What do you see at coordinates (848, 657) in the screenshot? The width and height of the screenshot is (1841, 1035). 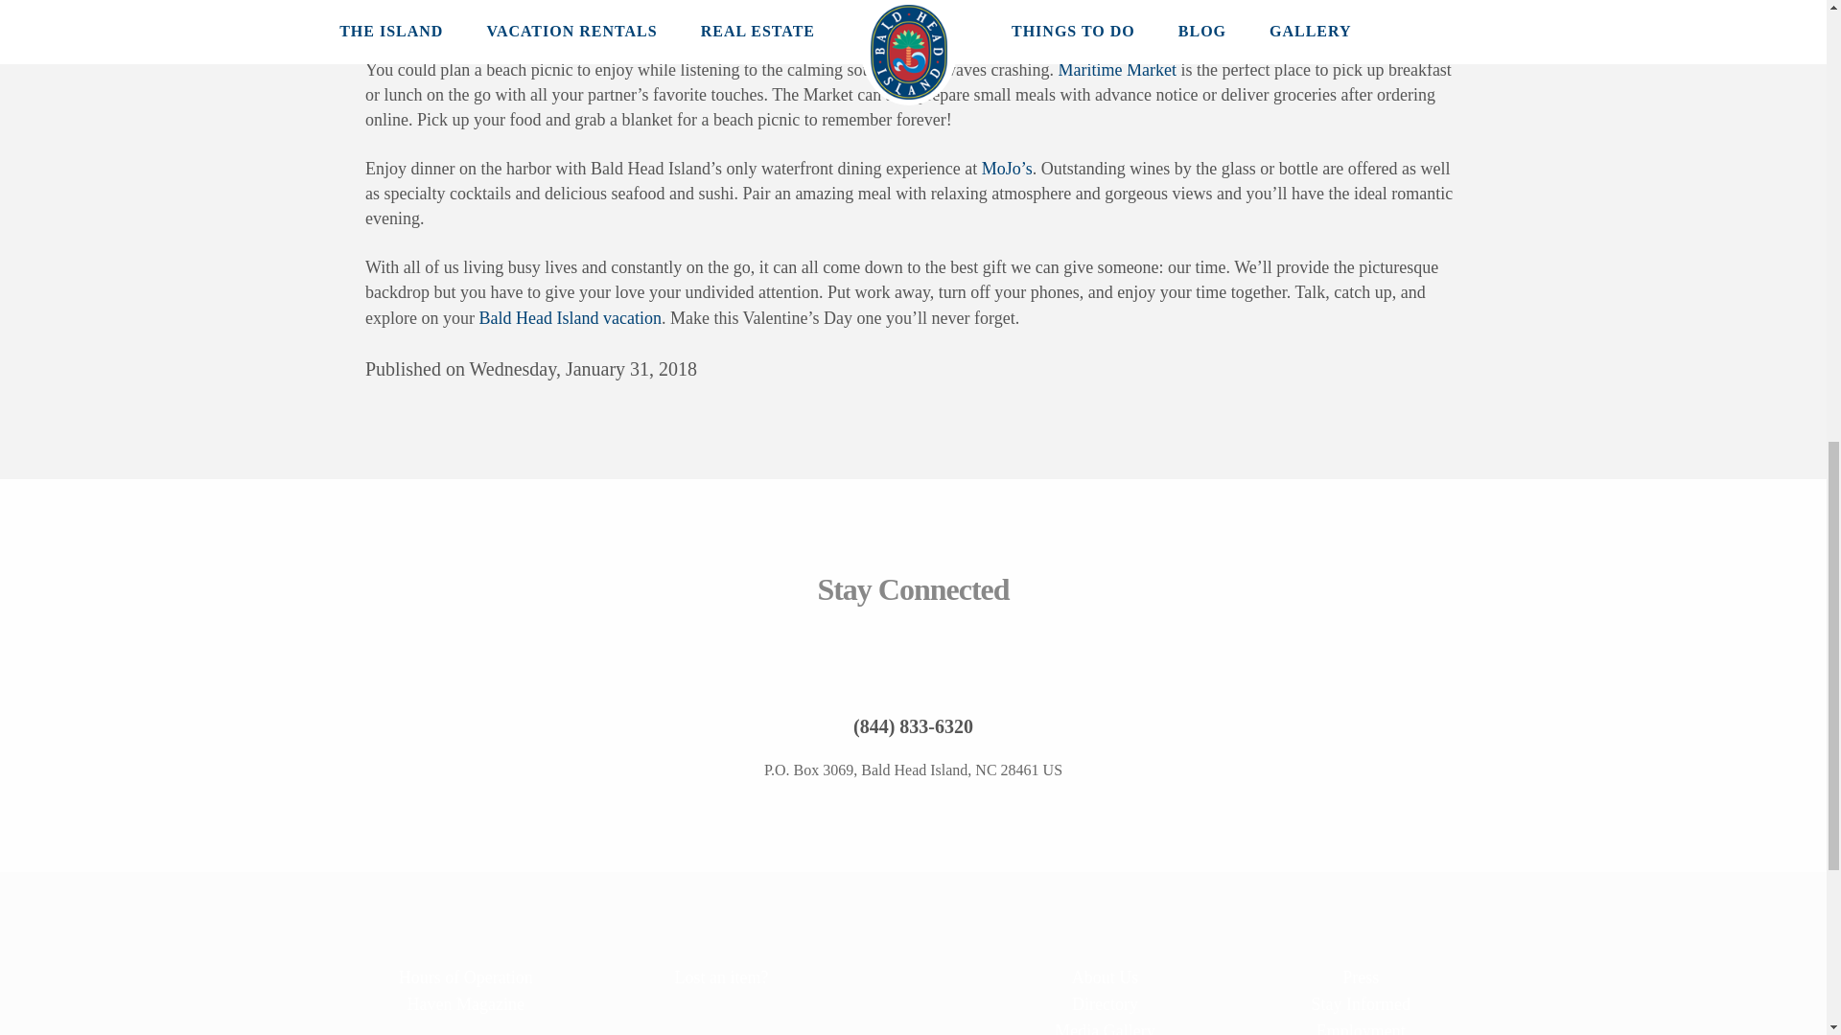 I see `Facebook` at bounding box center [848, 657].